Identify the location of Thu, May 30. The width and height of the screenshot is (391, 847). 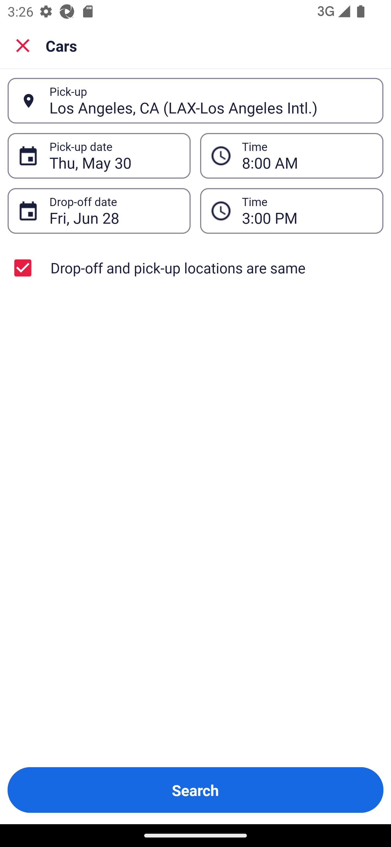
(114, 156).